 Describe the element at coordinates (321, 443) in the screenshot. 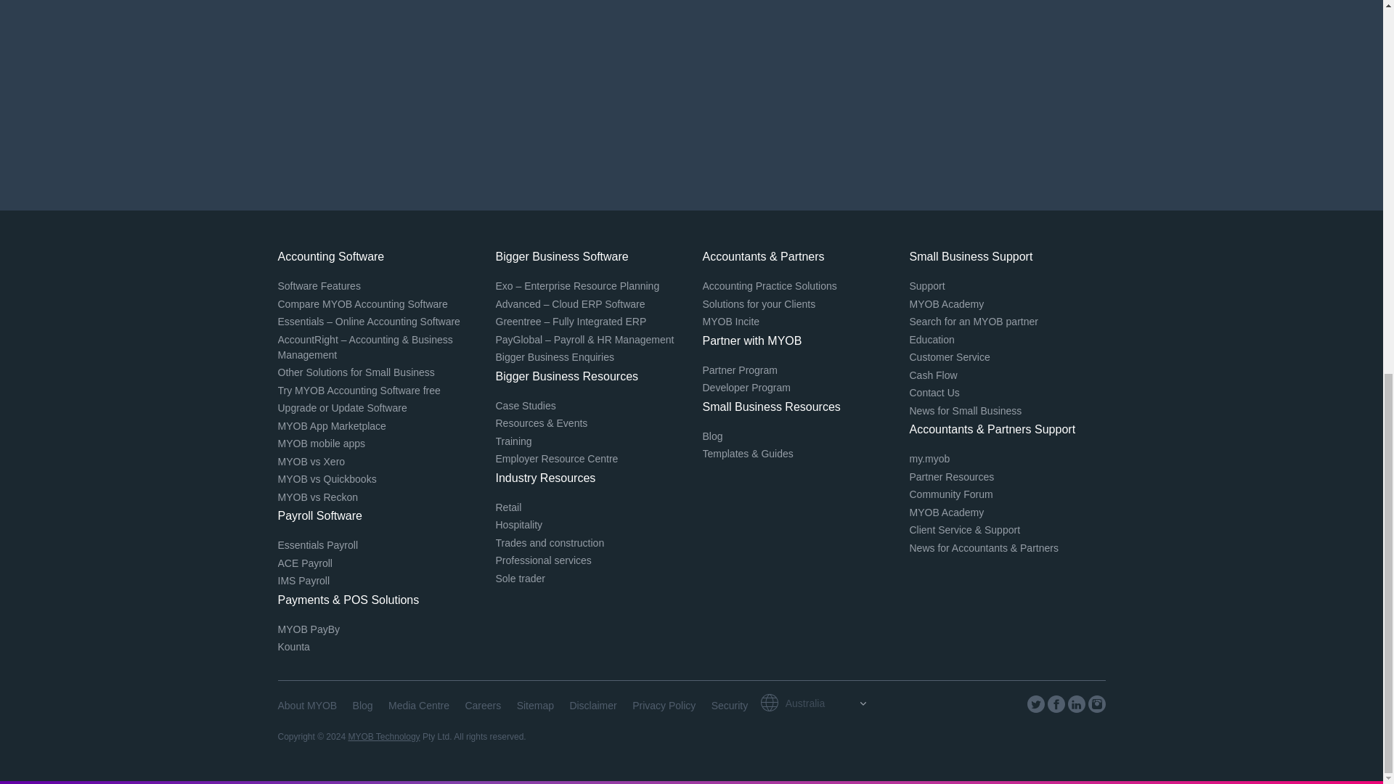

I see `MYOB mobile apps` at that location.